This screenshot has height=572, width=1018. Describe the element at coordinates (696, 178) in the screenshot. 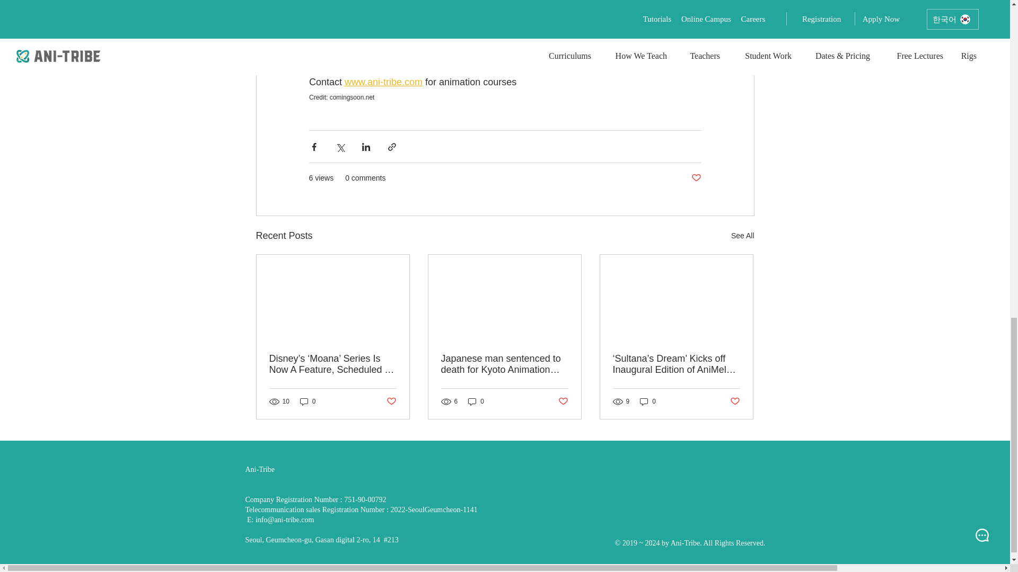

I see `Post not marked as liked` at that location.